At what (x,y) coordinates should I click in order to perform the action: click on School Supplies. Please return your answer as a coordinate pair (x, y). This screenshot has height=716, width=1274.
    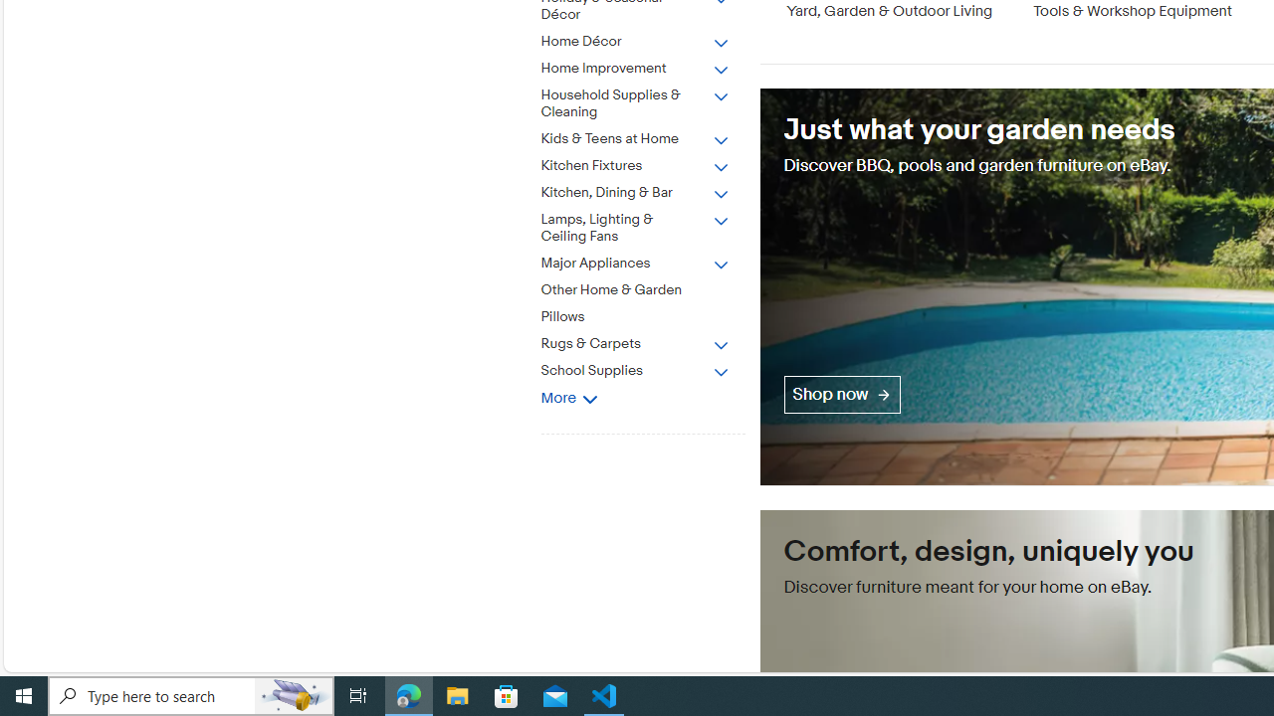
    Looking at the image, I should click on (635, 372).